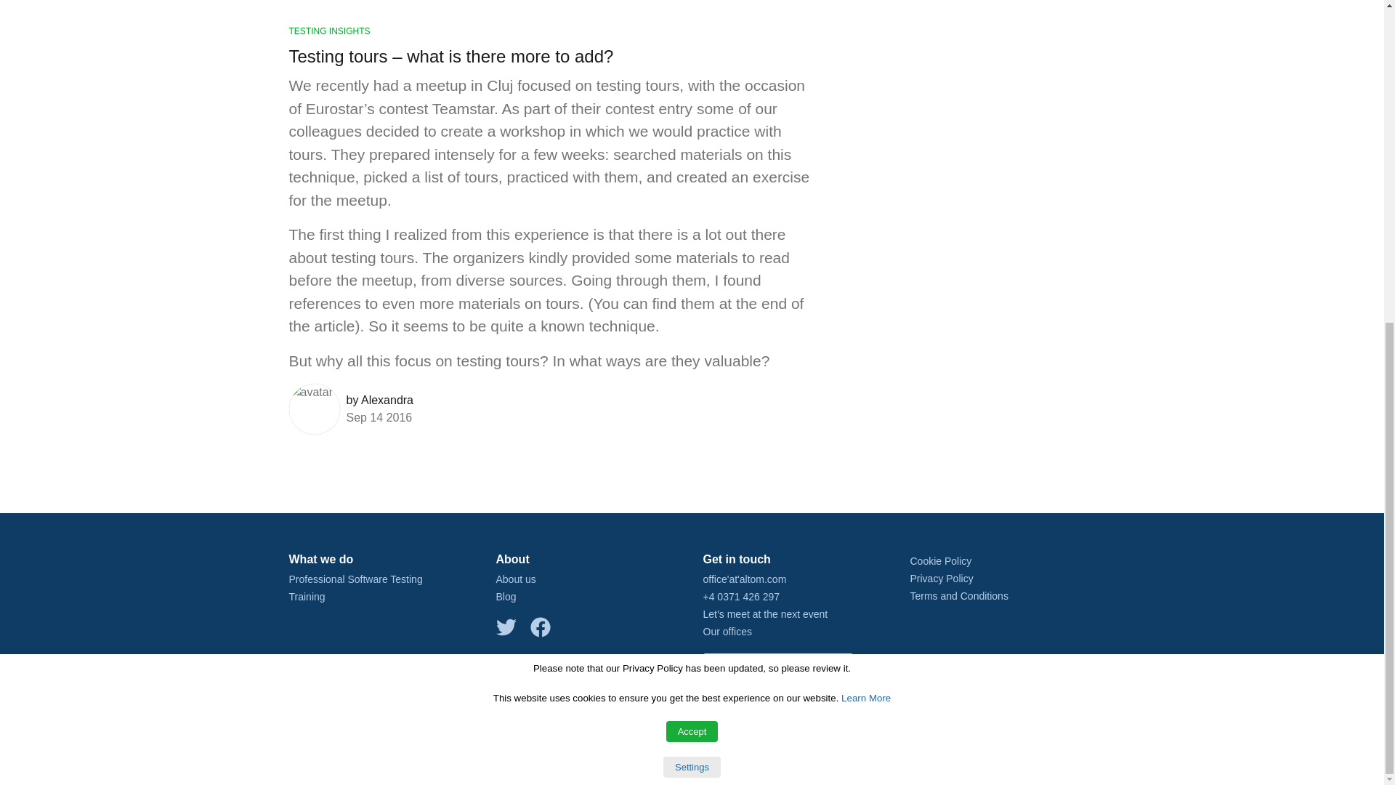  I want to click on Blog, so click(506, 597).